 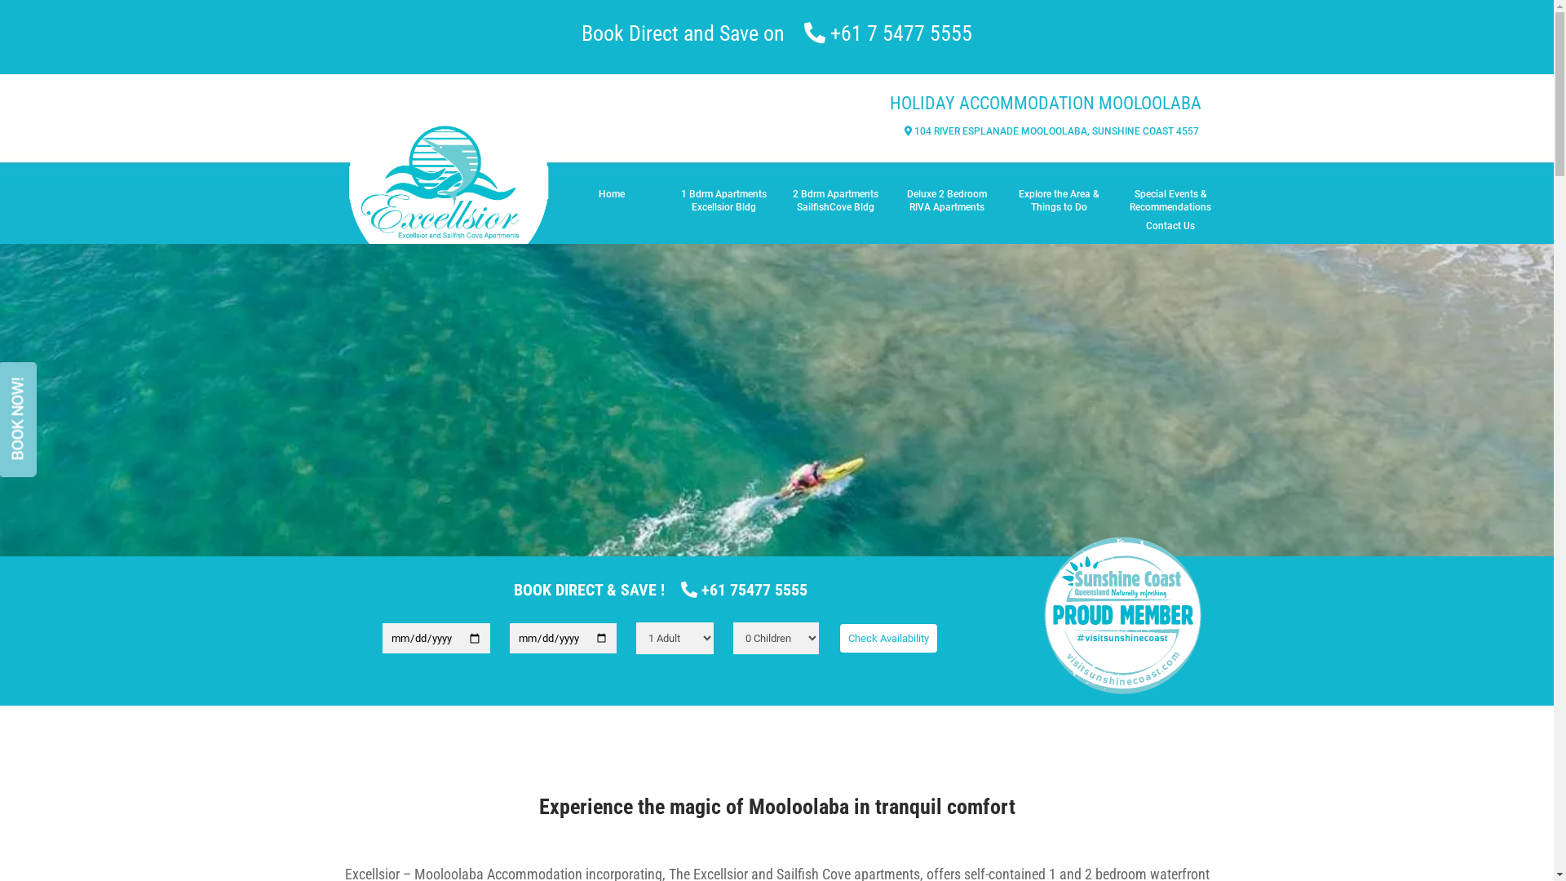 I want to click on Header-Logo-Circle-croped, so click(x=449, y=159).